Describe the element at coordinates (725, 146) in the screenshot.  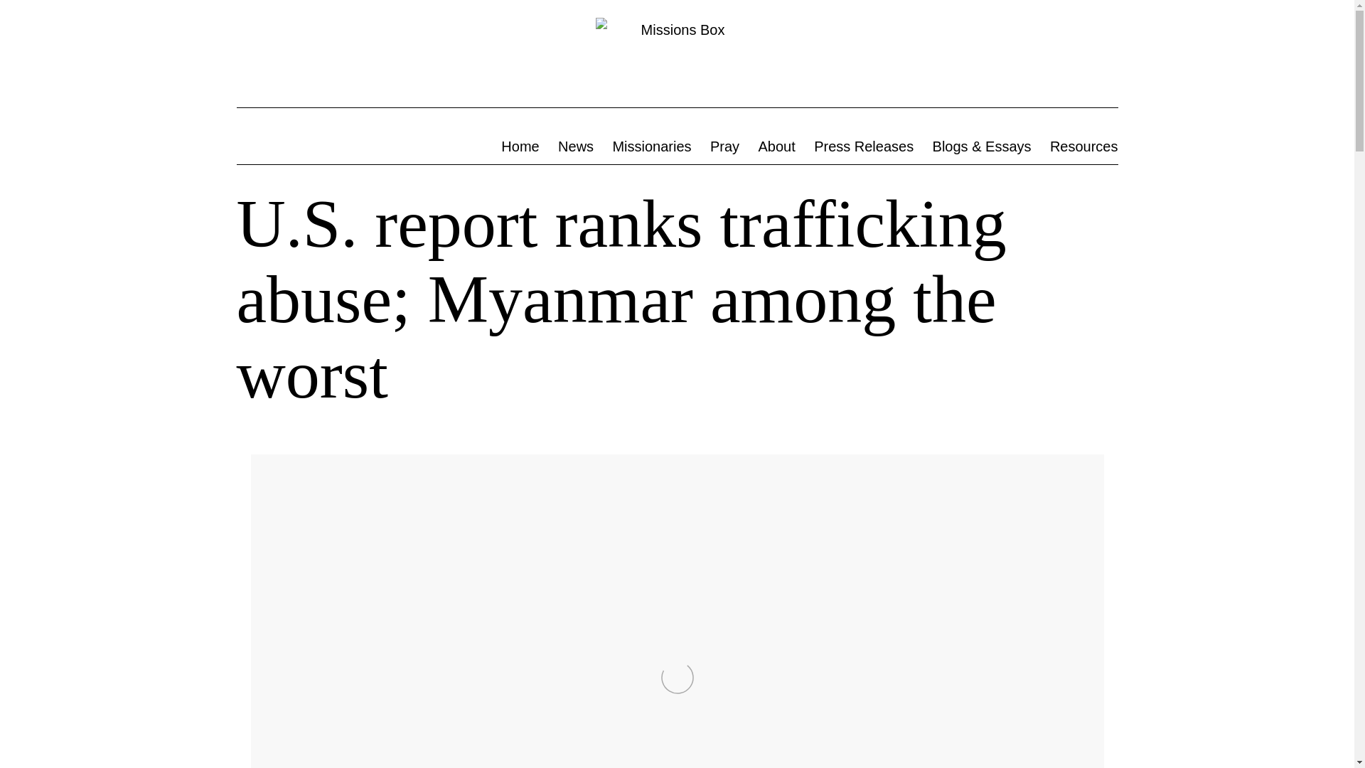
I see `Pray` at that location.